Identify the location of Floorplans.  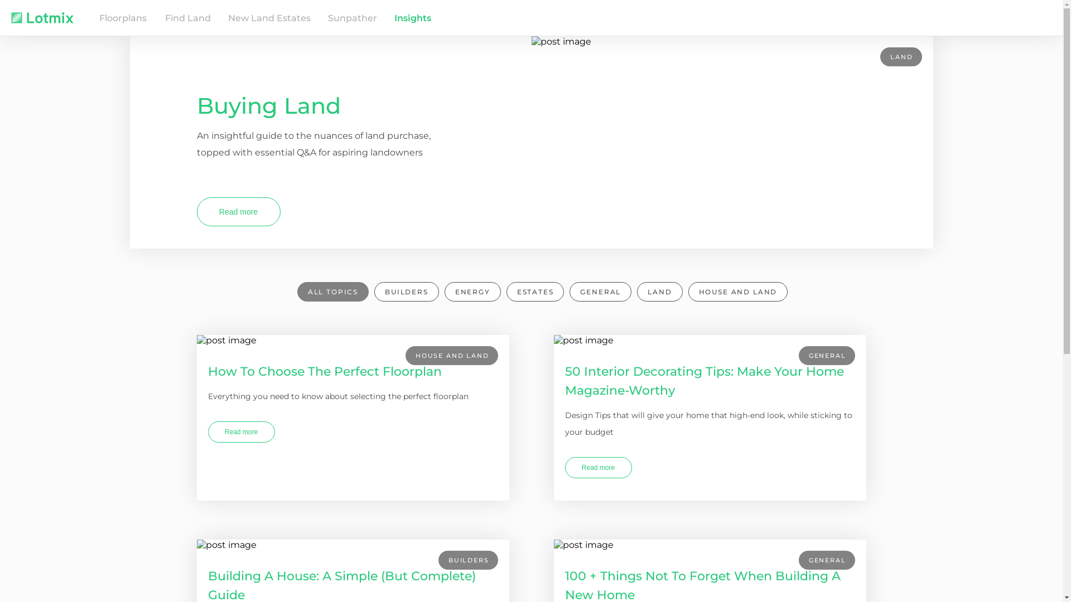
(123, 18).